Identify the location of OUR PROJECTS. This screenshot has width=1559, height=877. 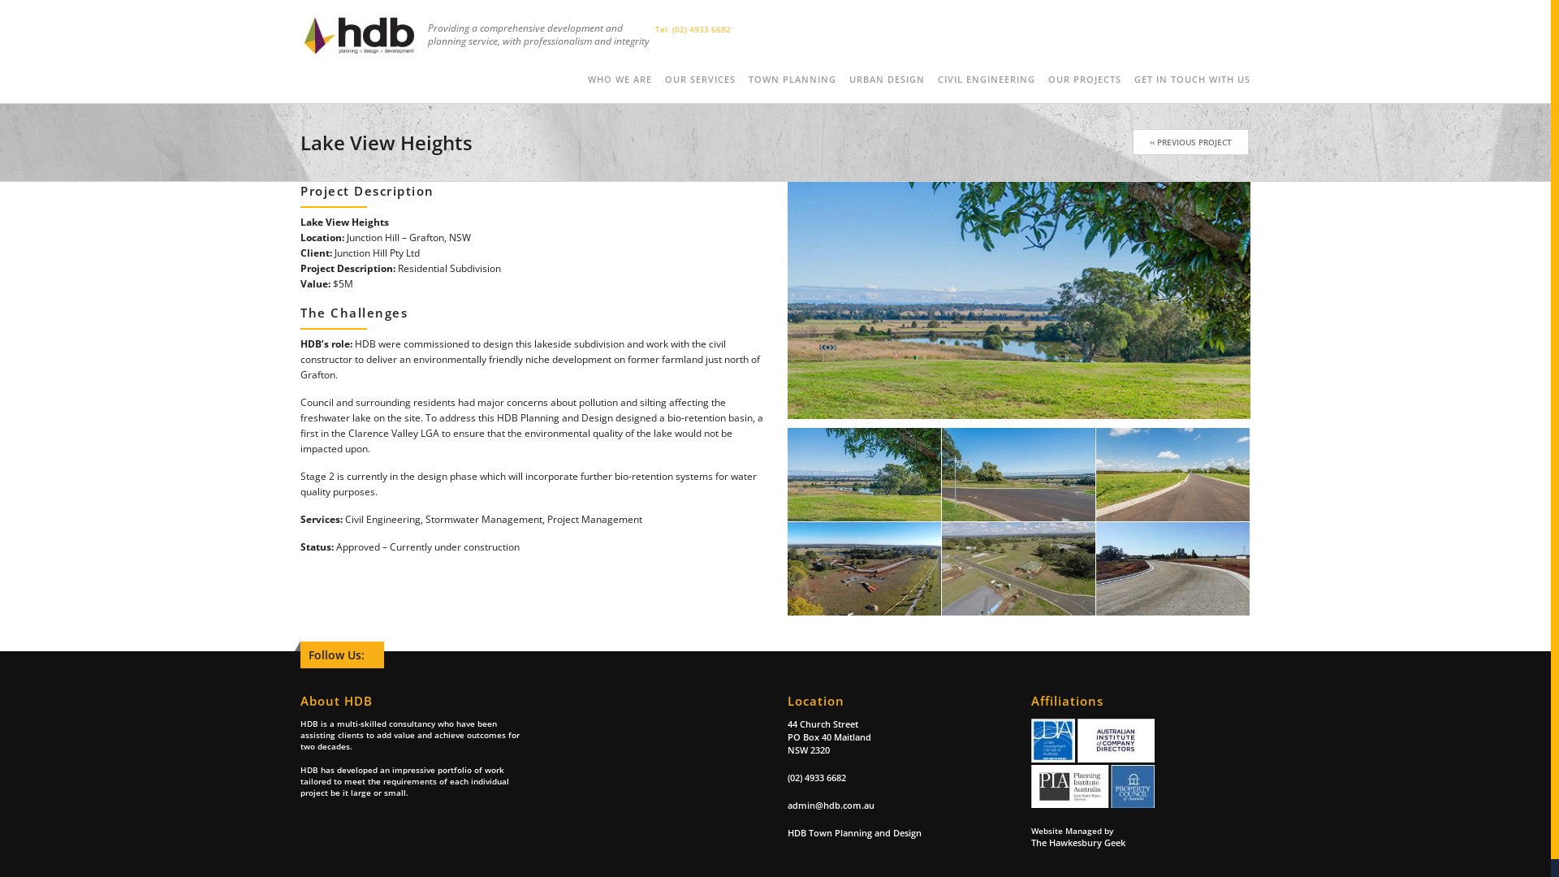
(1085, 80).